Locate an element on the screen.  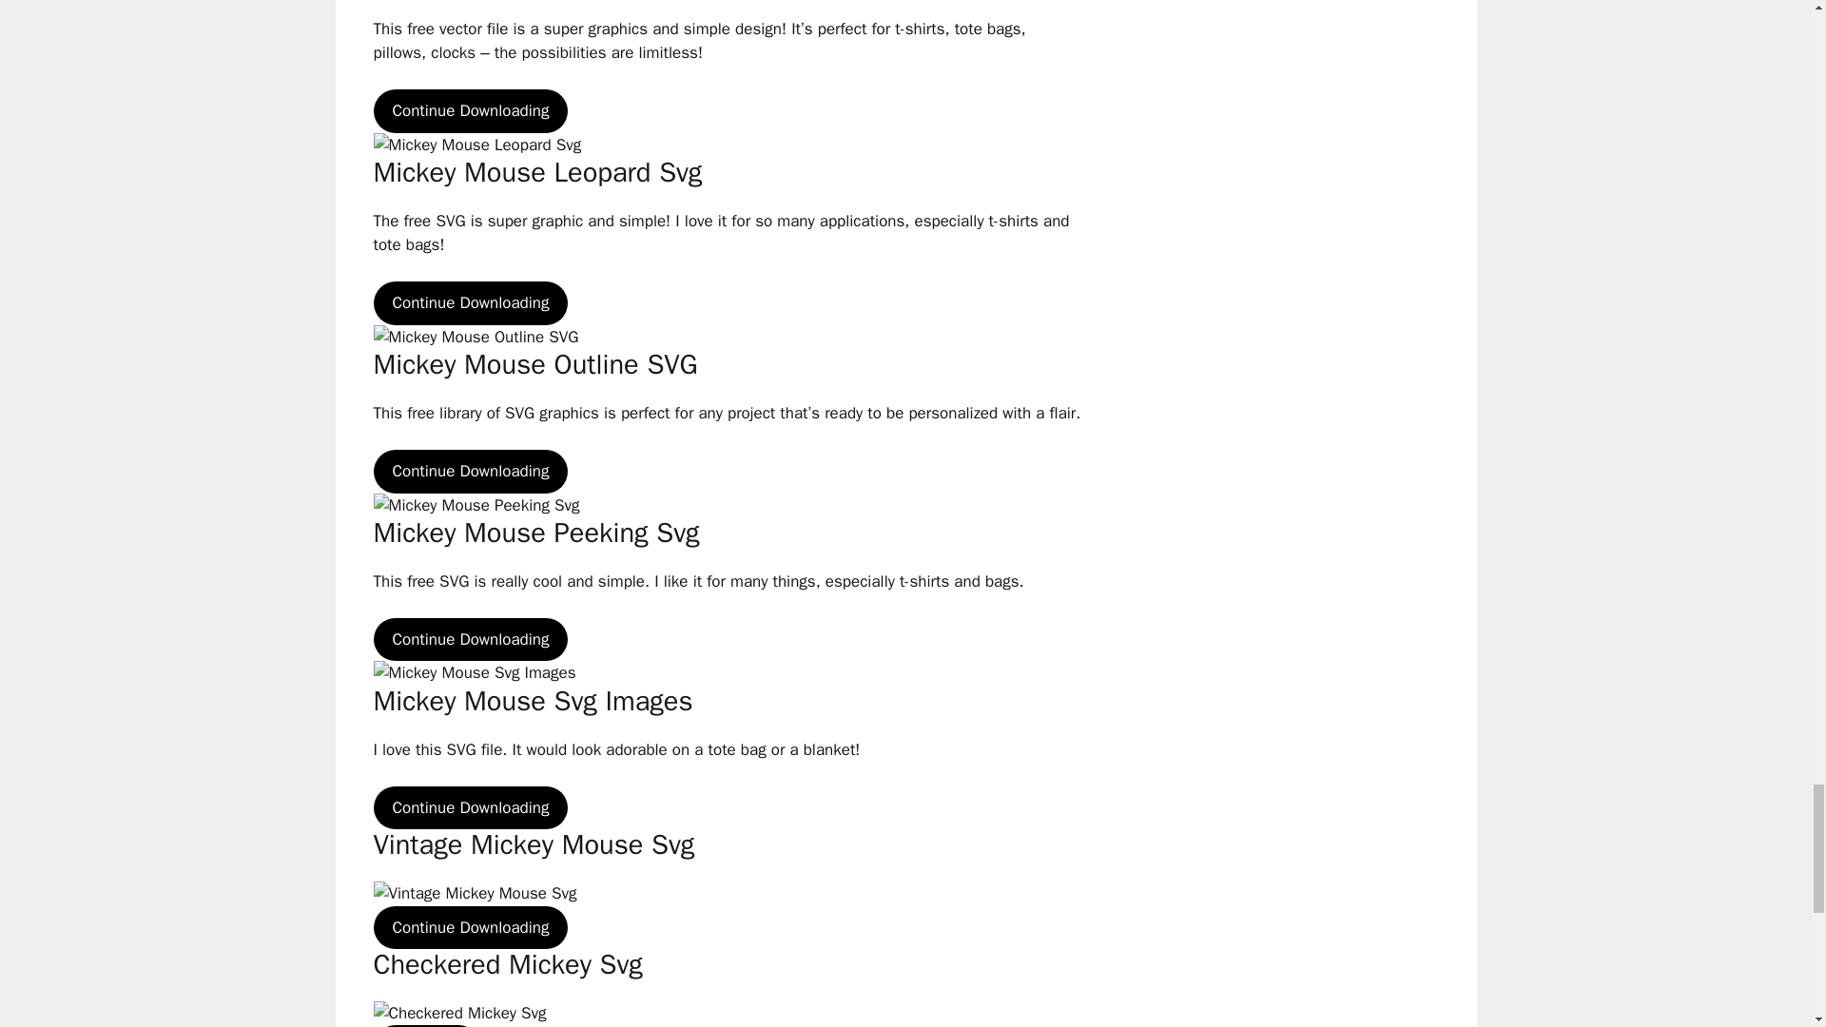
Continue Downloading is located at coordinates (470, 808).